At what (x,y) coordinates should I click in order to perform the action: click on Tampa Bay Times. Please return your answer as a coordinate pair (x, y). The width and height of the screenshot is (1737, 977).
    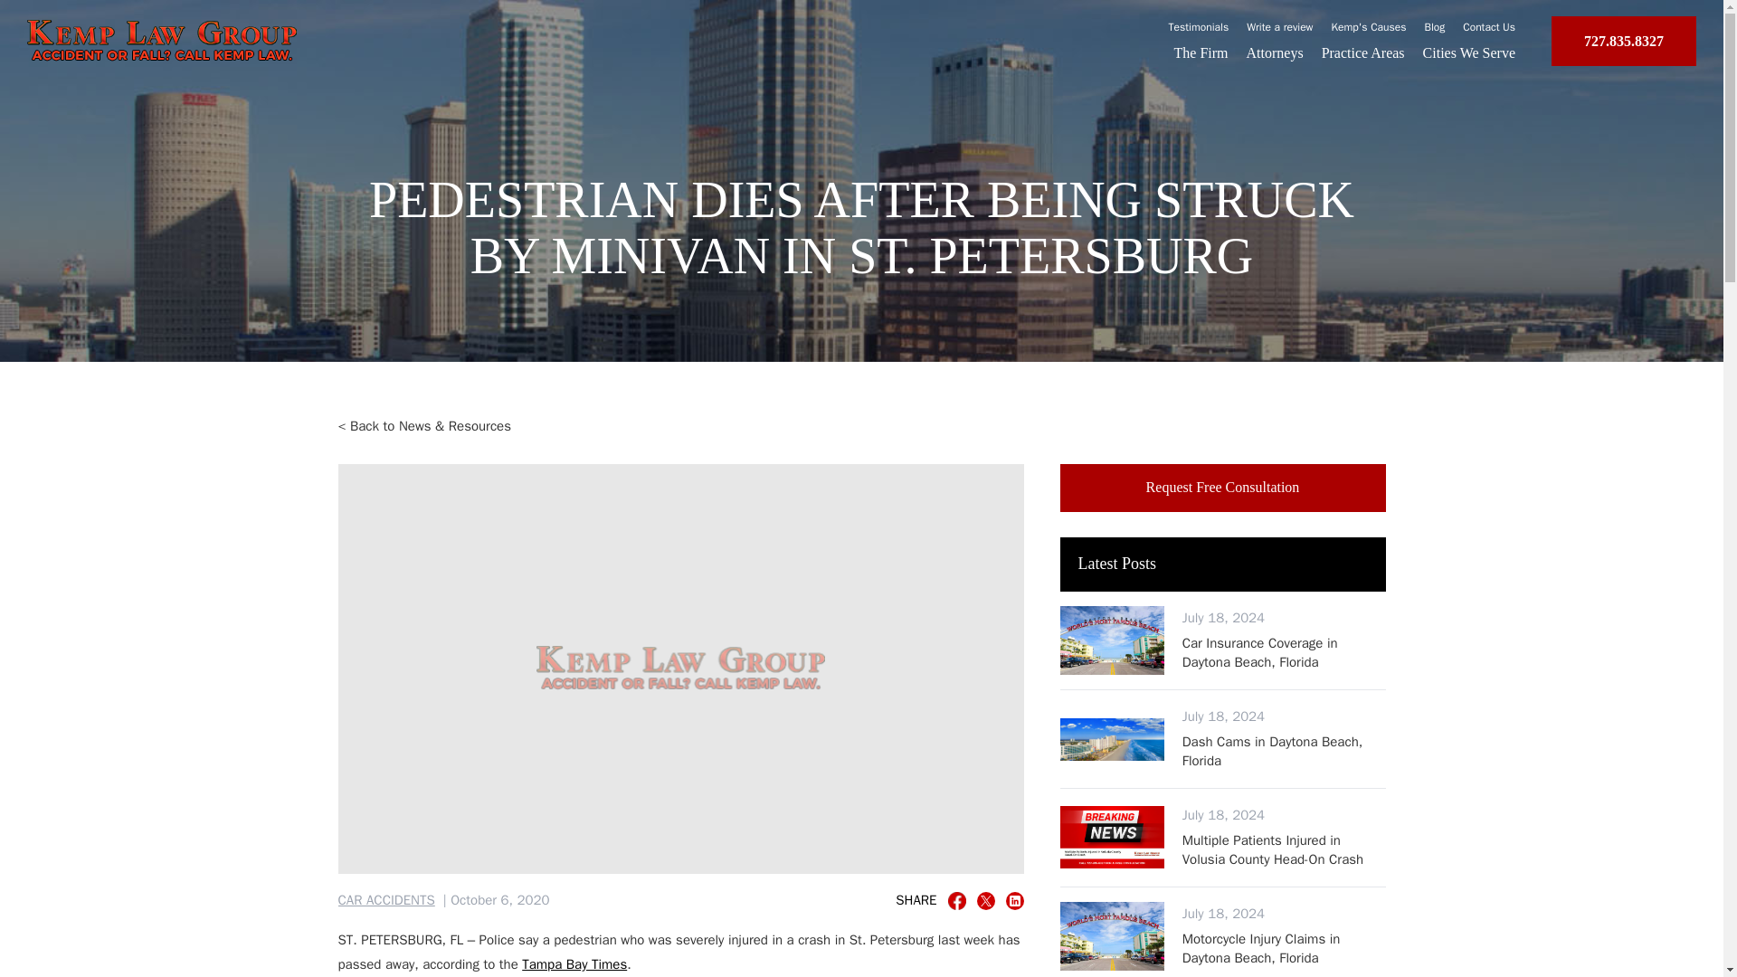
    Looking at the image, I should click on (574, 964).